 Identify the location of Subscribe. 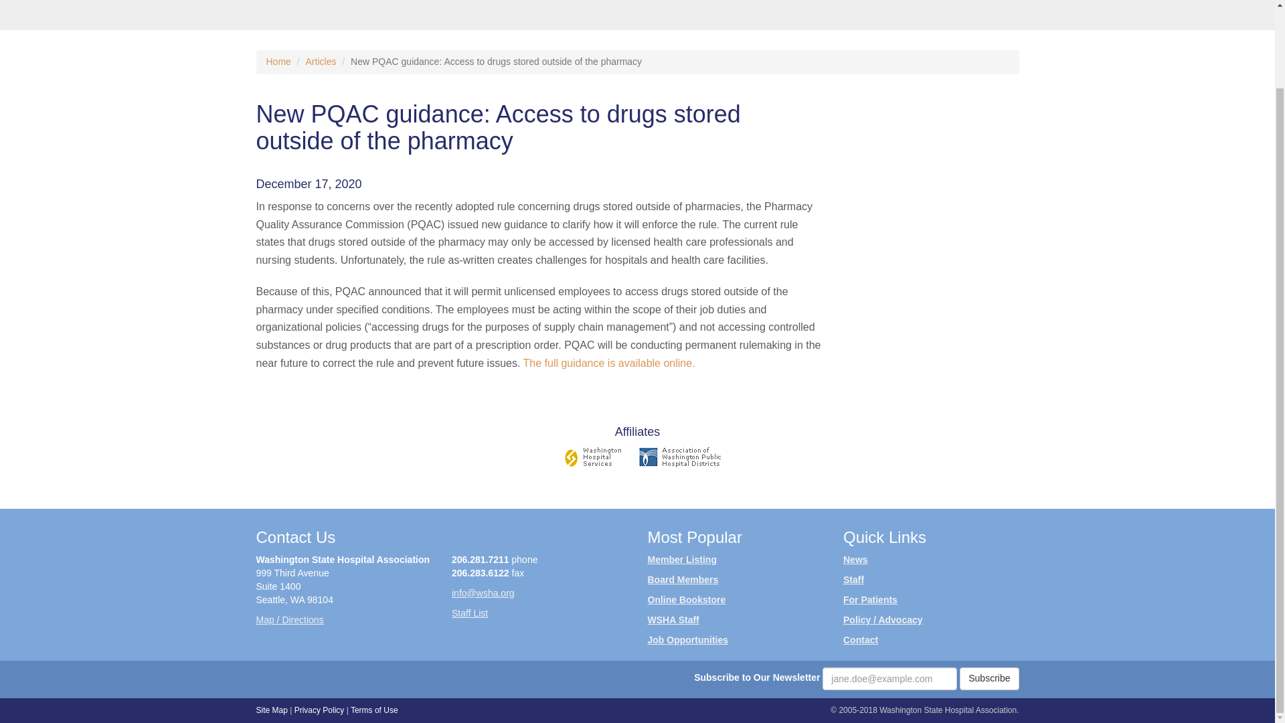
(989, 679).